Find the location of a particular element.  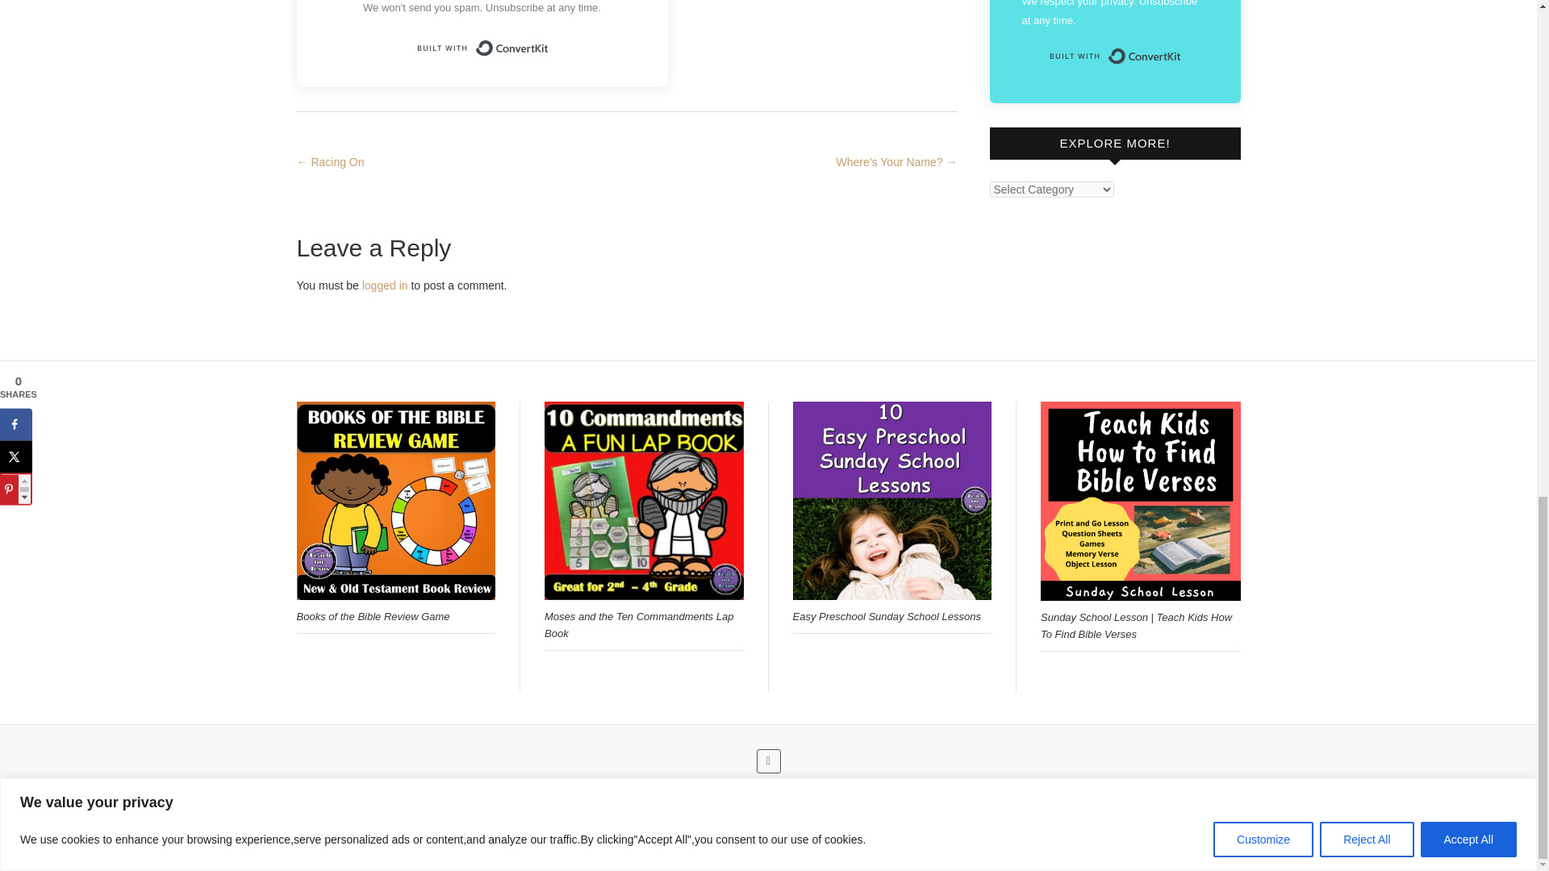

Teach for Jesus is located at coordinates (654, 850).